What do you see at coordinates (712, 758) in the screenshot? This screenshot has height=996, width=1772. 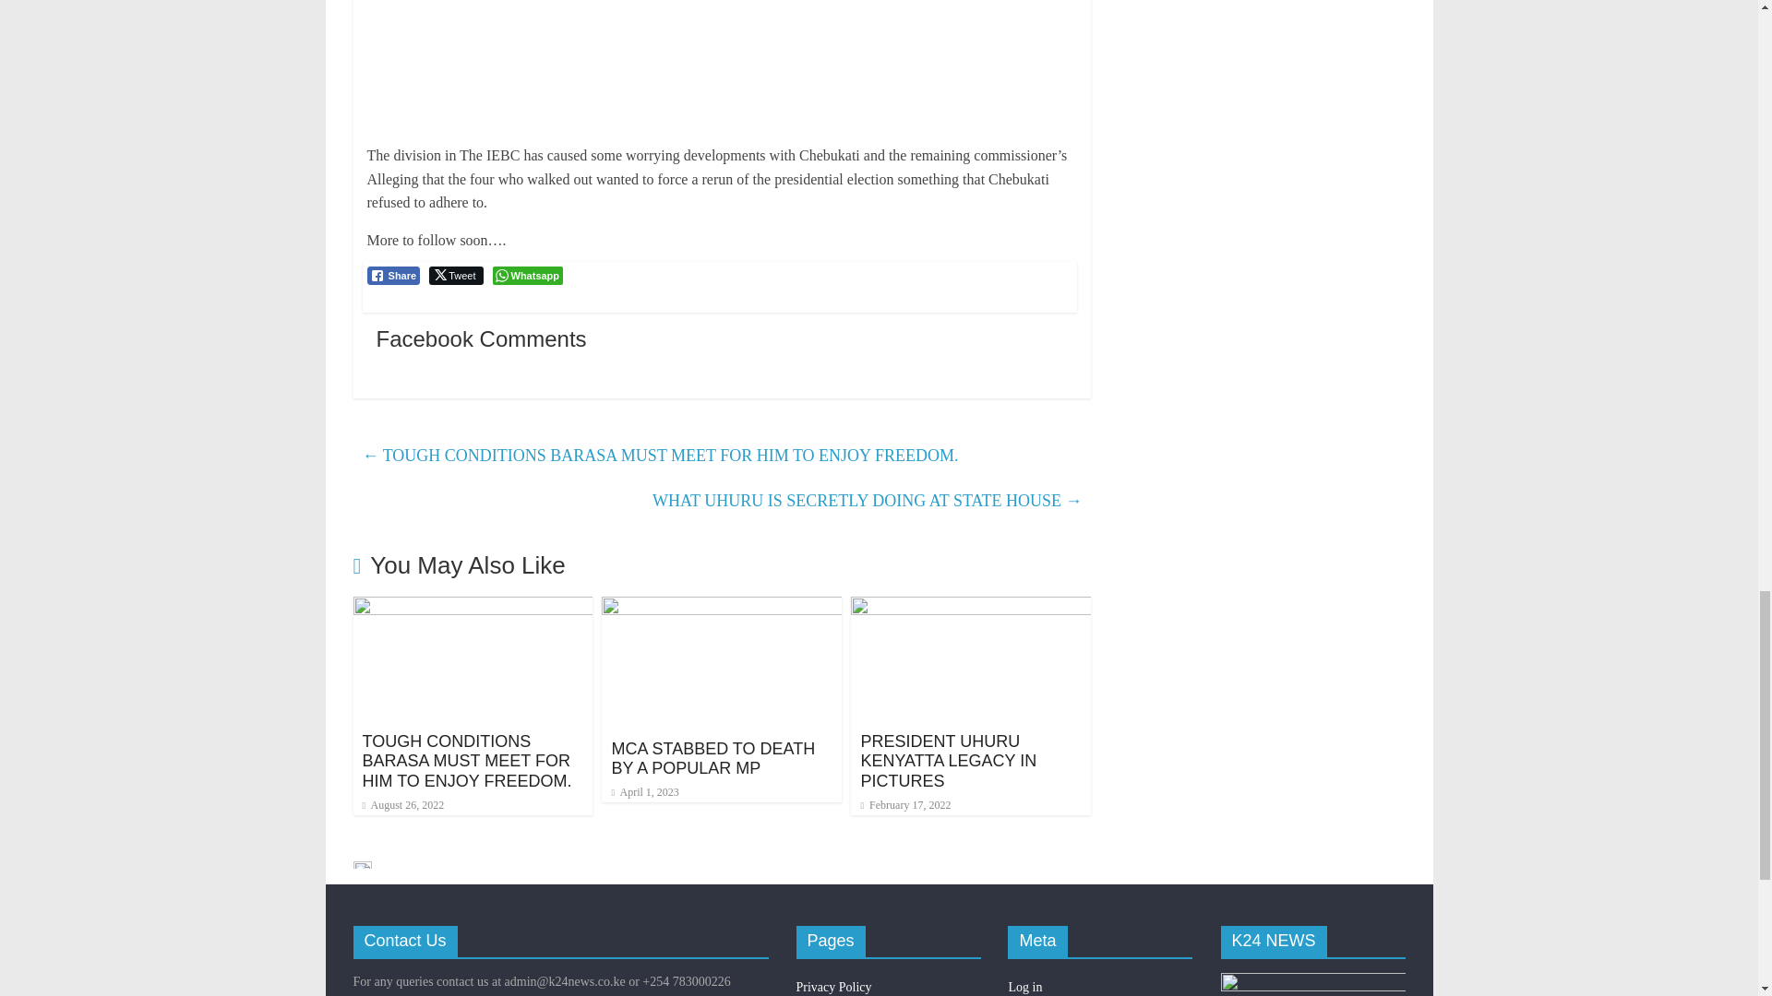 I see `MCA STABBED TO DEATH BY A POPULAR MP` at bounding box center [712, 758].